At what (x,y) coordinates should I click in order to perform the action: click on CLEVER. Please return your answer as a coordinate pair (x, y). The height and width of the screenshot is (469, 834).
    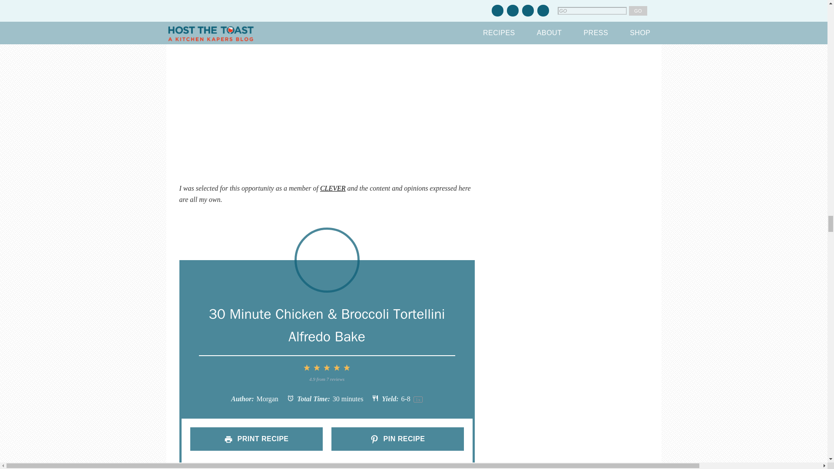
    Looking at the image, I should click on (333, 188).